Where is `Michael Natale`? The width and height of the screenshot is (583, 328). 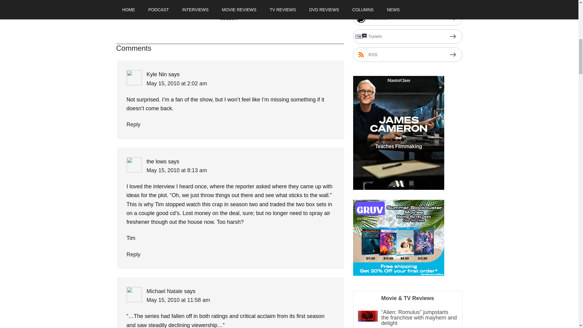
Michael Natale is located at coordinates (164, 291).